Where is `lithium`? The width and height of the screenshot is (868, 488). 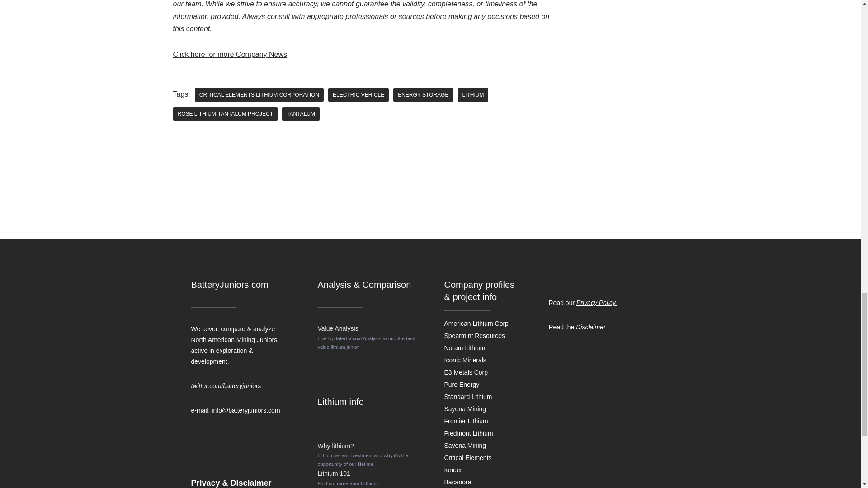 lithium is located at coordinates (472, 95).